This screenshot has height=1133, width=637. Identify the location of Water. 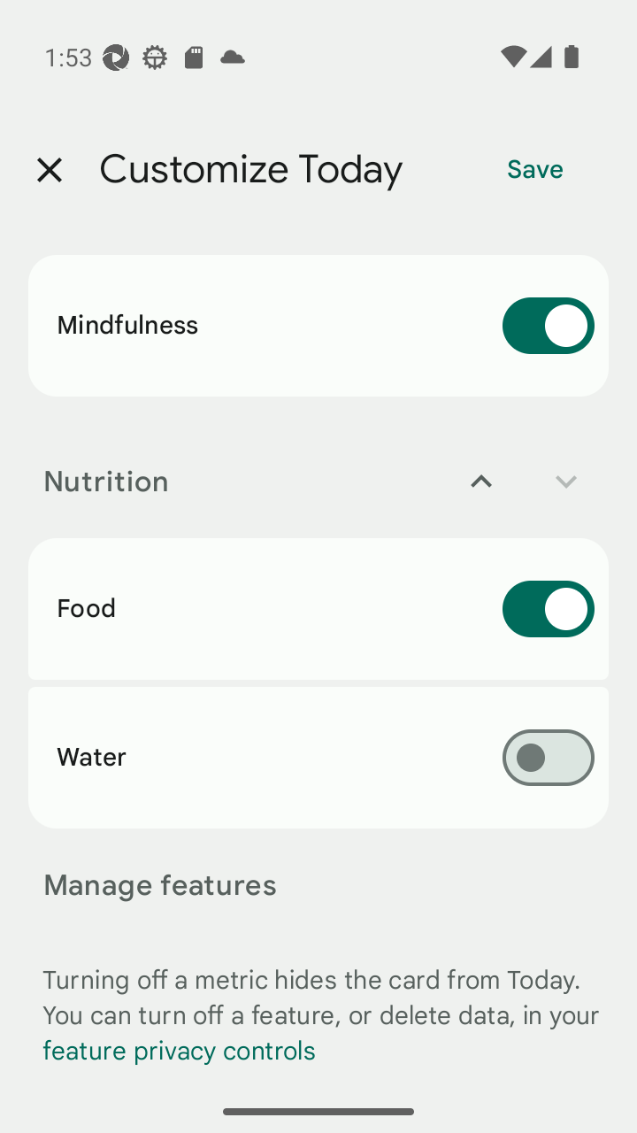
(318, 757).